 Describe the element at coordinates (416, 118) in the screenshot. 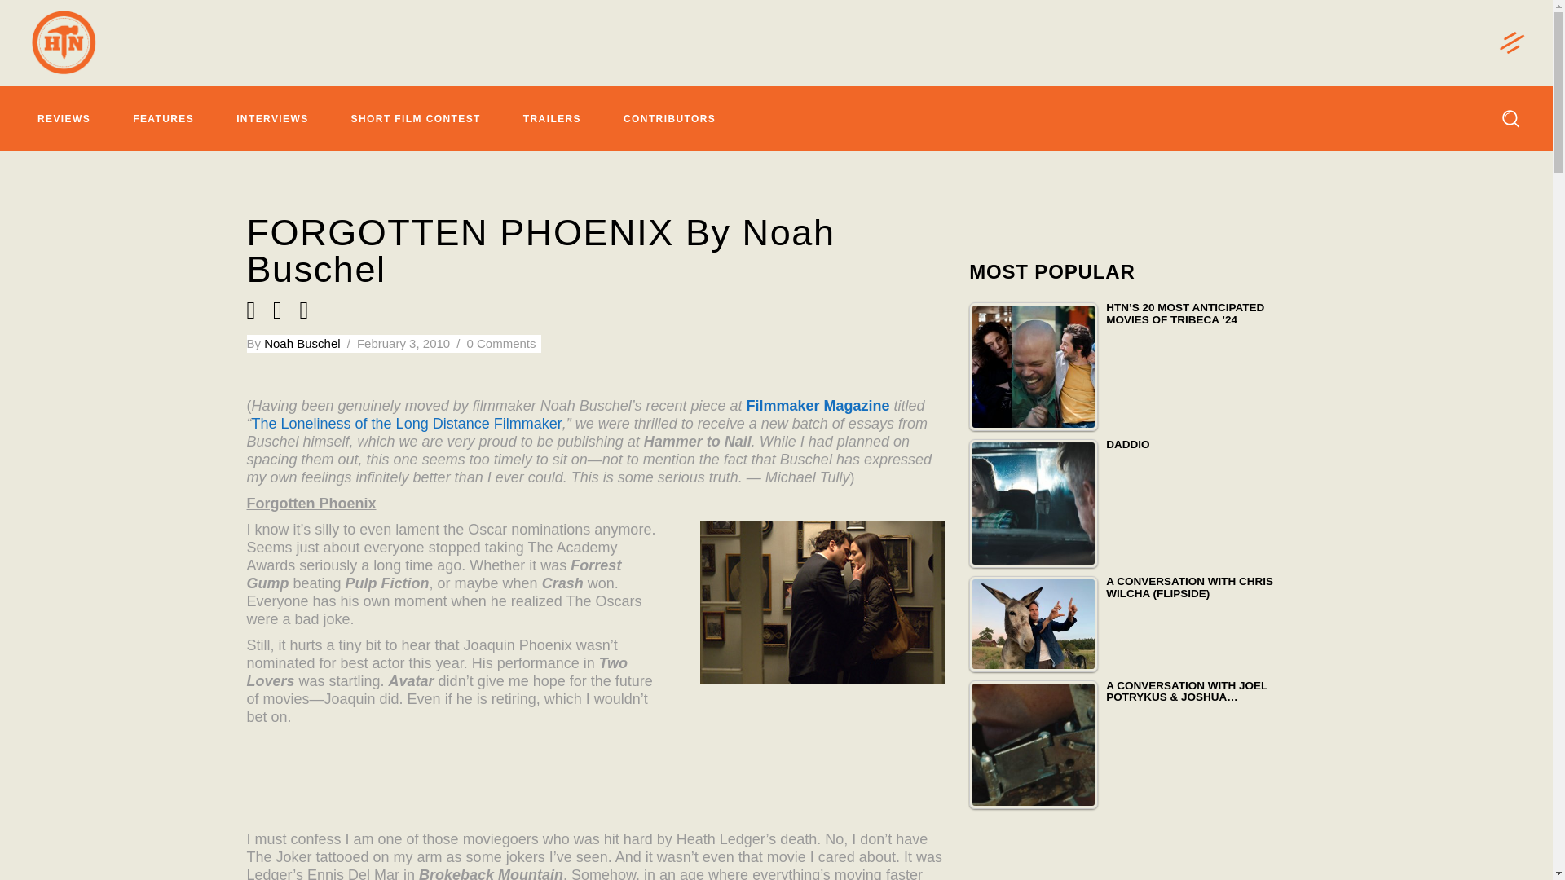

I see `SHORT FILM CONTEST` at that location.